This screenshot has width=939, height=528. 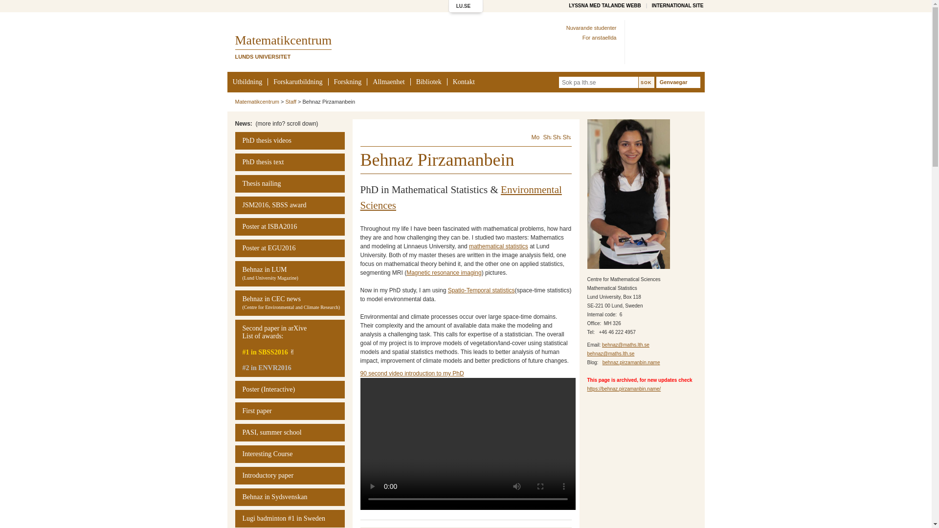 What do you see at coordinates (290, 348) in the screenshot?
I see `Second paper you should read before you die` at bounding box center [290, 348].